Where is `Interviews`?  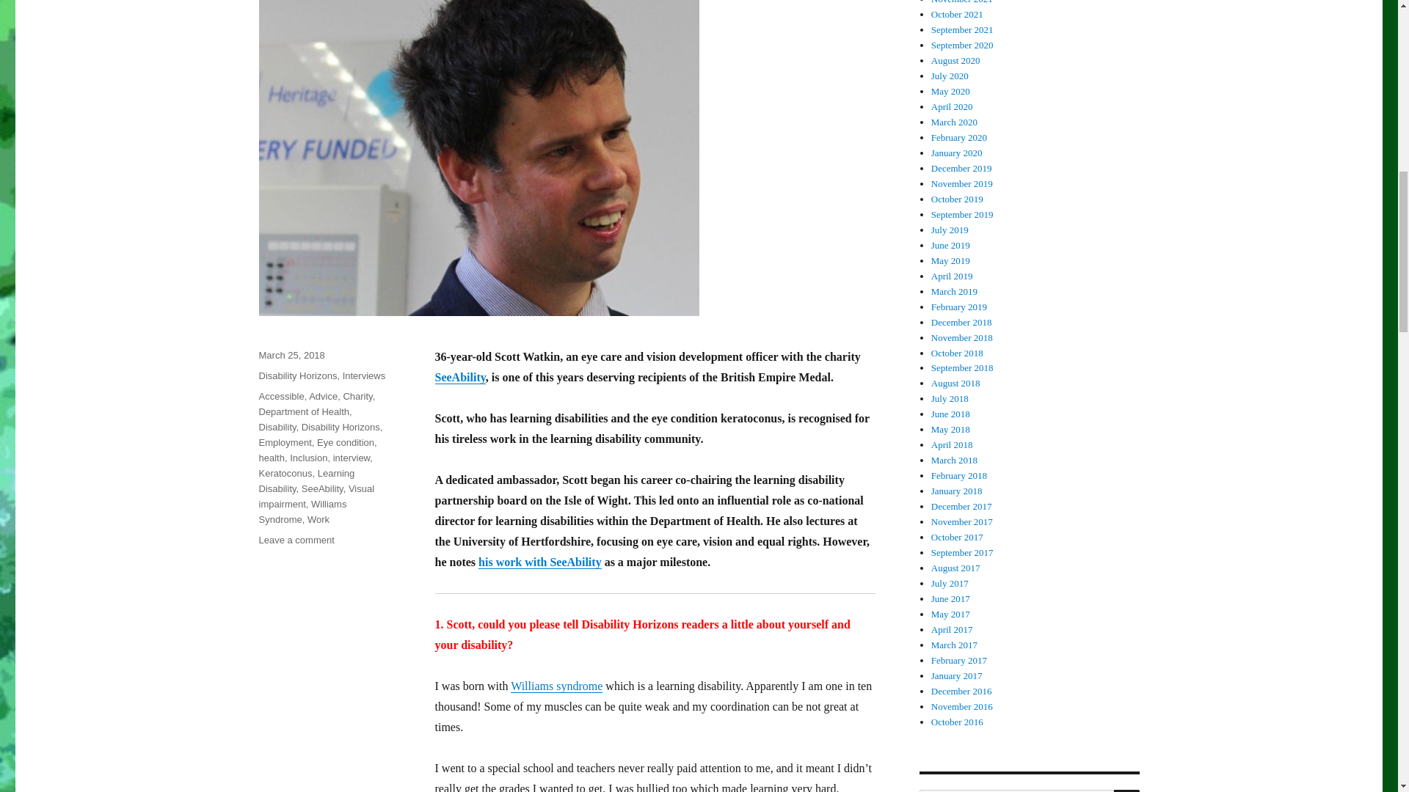 Interviews is located at coordinates (364, 375).